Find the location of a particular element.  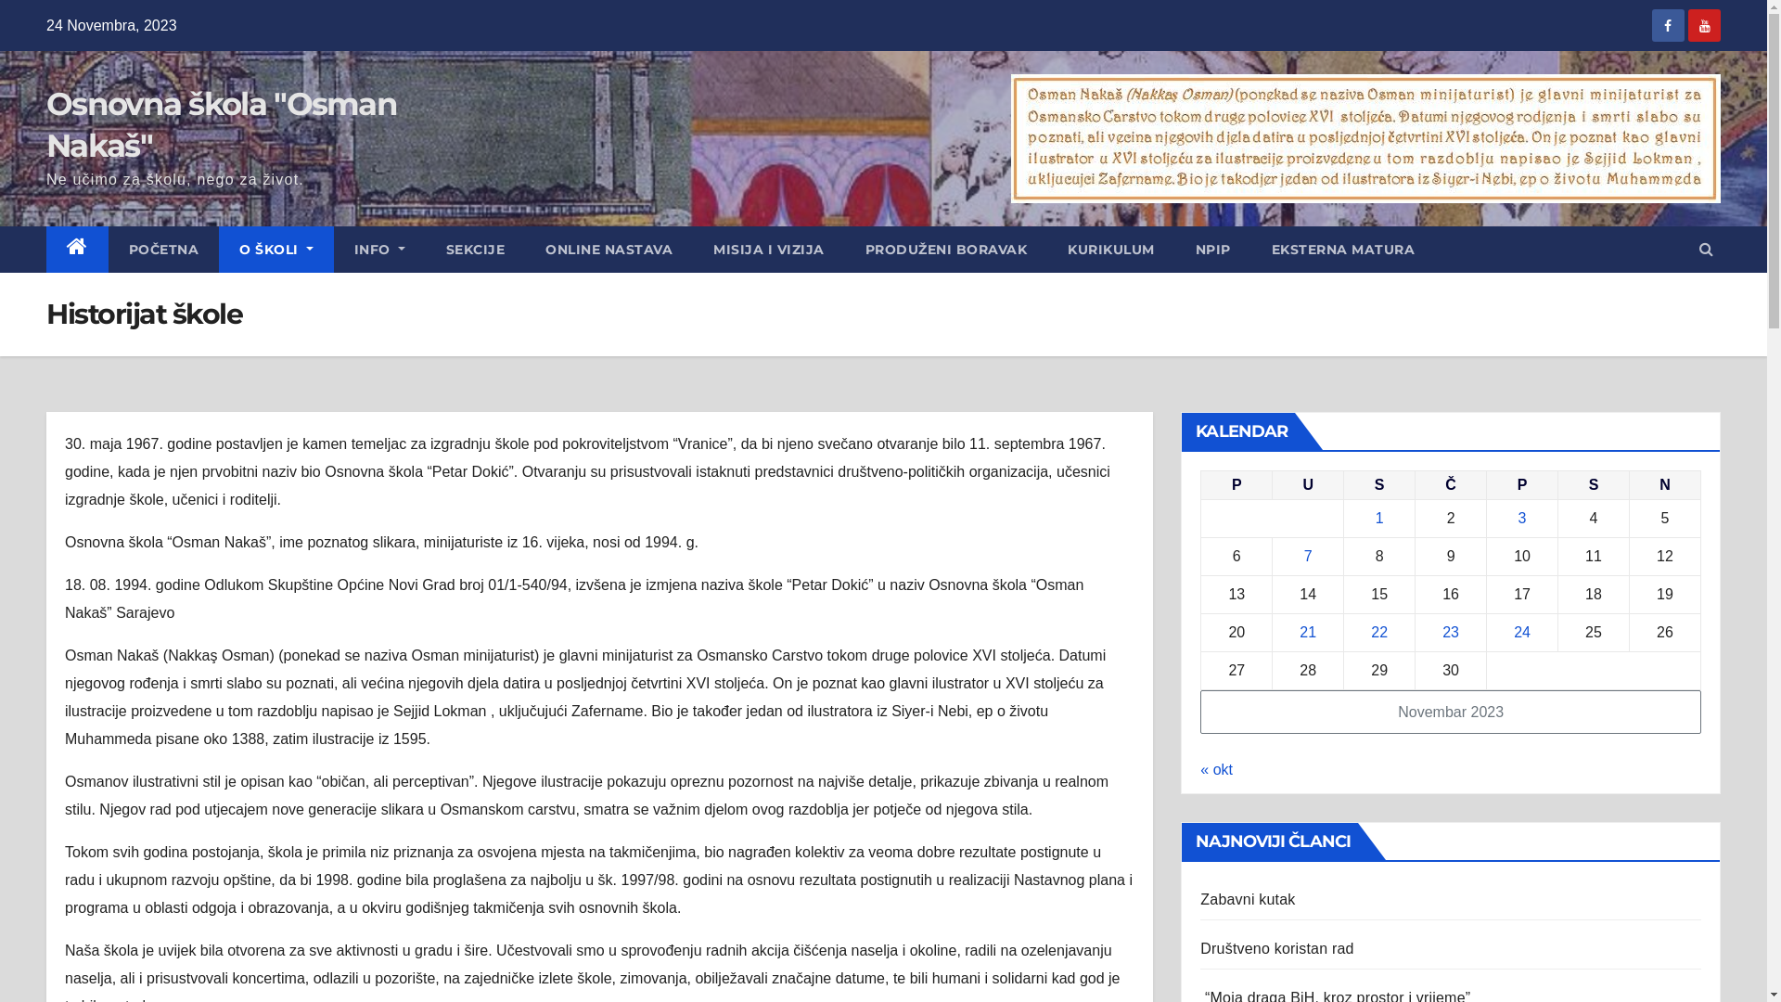

SEKCIJE is located at coordinates (476, 250).